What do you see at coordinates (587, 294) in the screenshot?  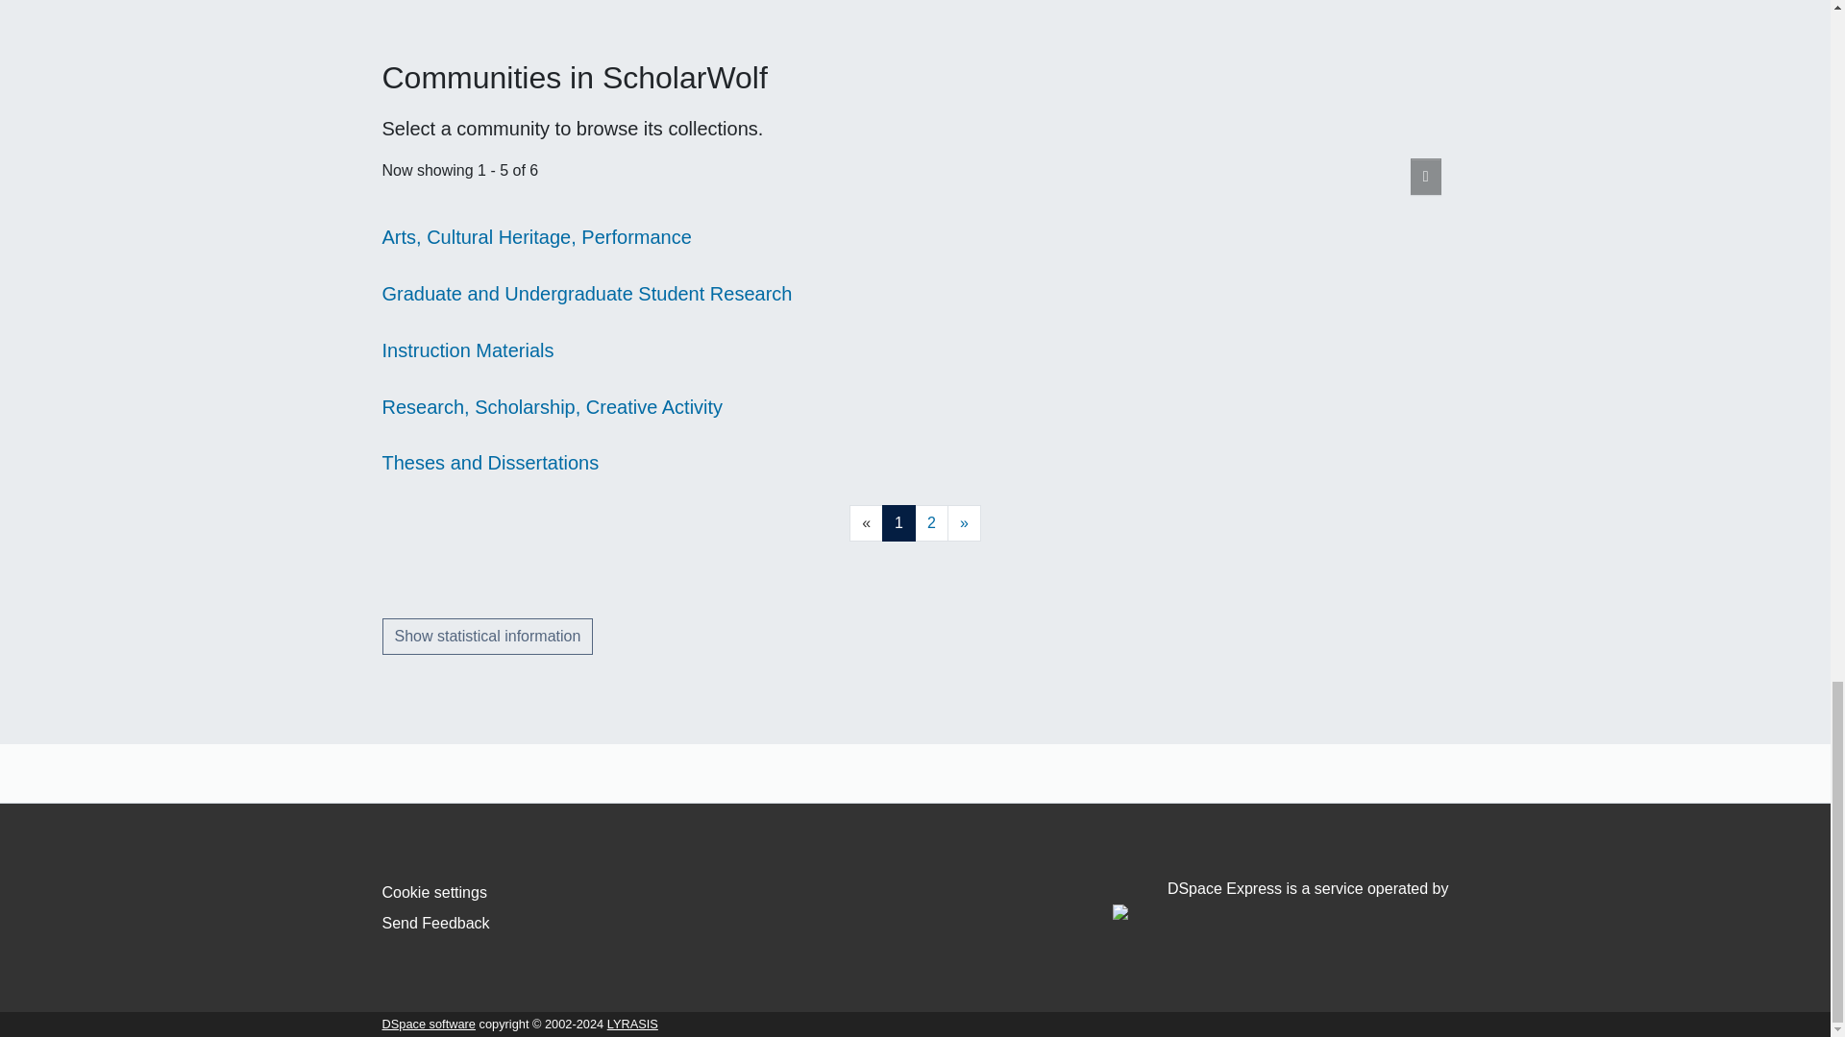 I see `Graduate and Undergraduate Student Research` at bounding box center [587, 294].